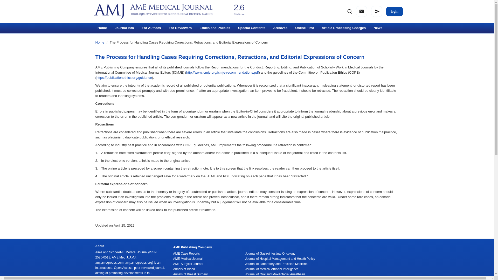 The width and height of the screenshot is (498, 280). What do you see at coordinates (102, 28) in the screenshot?
I see `Home` at bounding box center [102, 28].